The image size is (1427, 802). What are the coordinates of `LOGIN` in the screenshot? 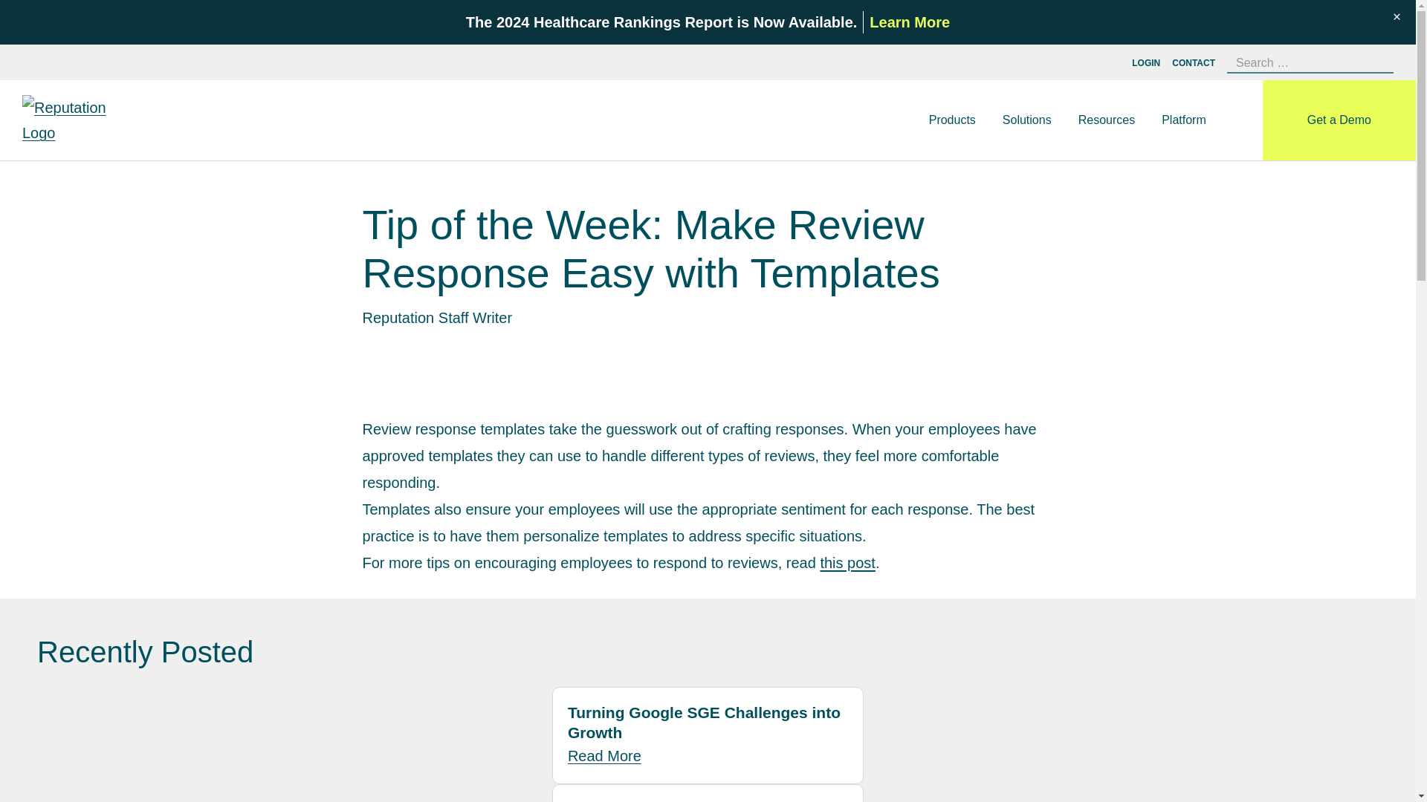 It's located at (1145, 62).